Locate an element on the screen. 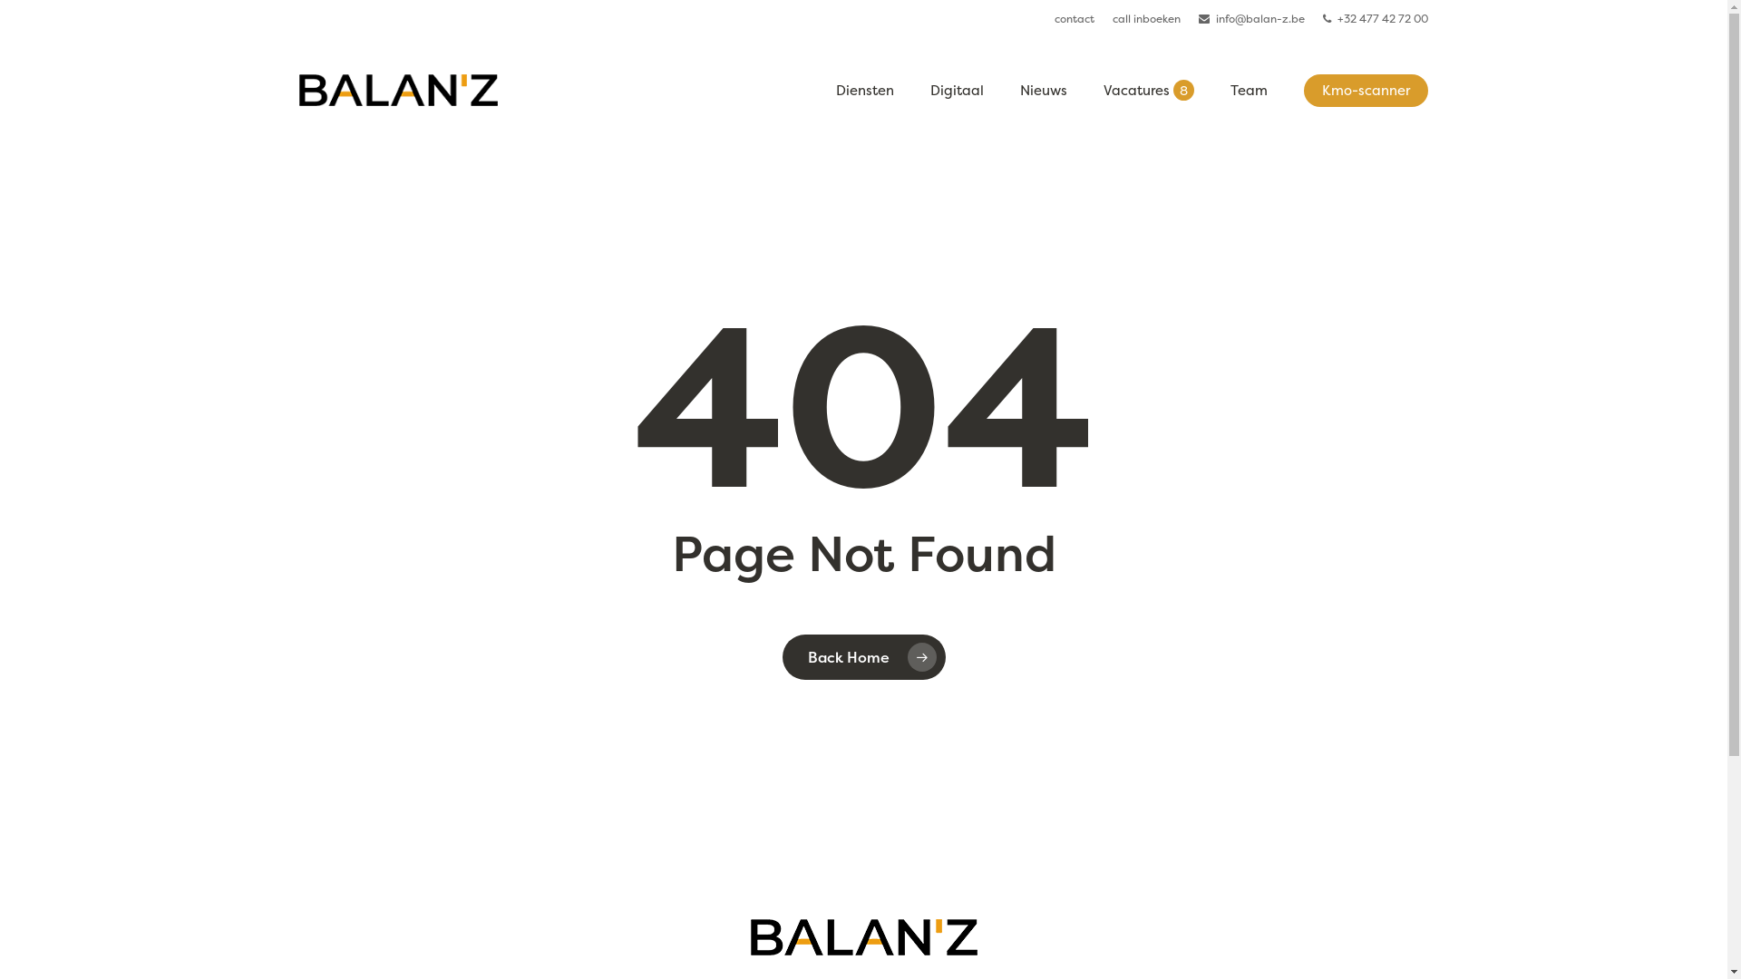 The image size is (1741, 979). Vacatures 8 is located at coordinates (1149, 91).